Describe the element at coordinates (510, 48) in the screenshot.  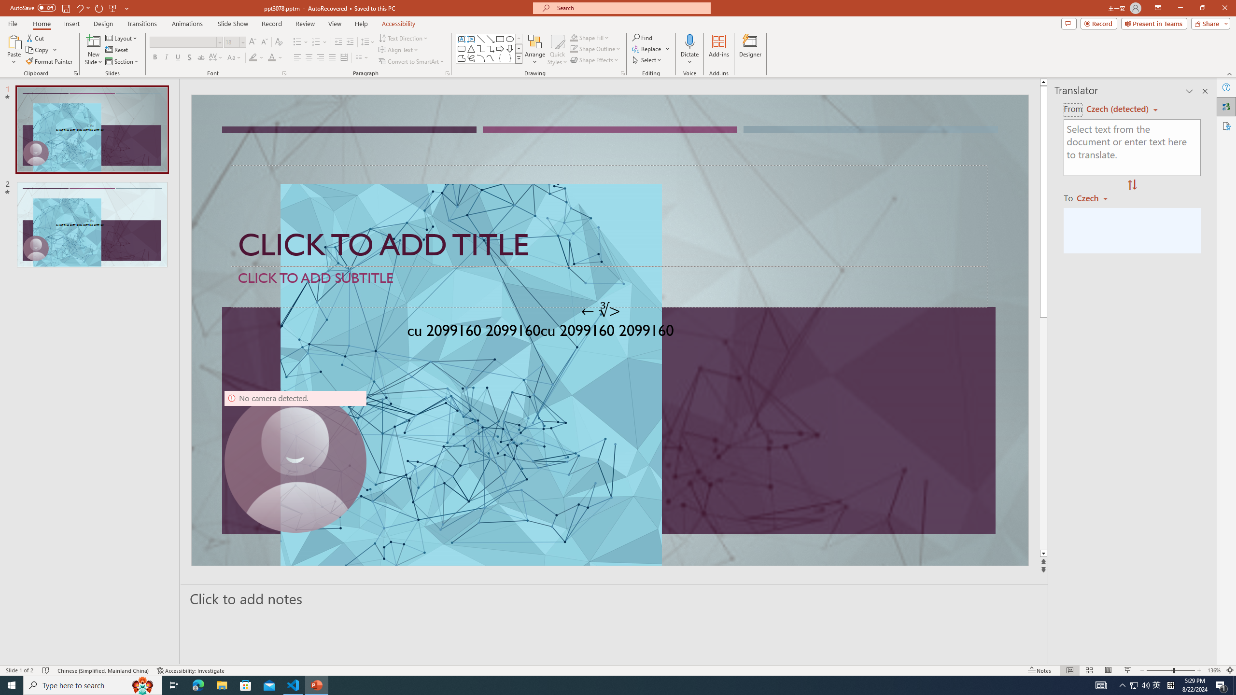
I see `Arrow: Down` at that location.